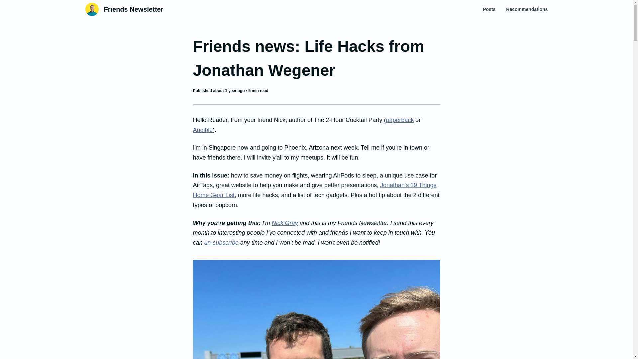 The image size is (638, 359). Describe the element at coordinates (526, 9) in the screenshot. I see `Recommendations` at that location.